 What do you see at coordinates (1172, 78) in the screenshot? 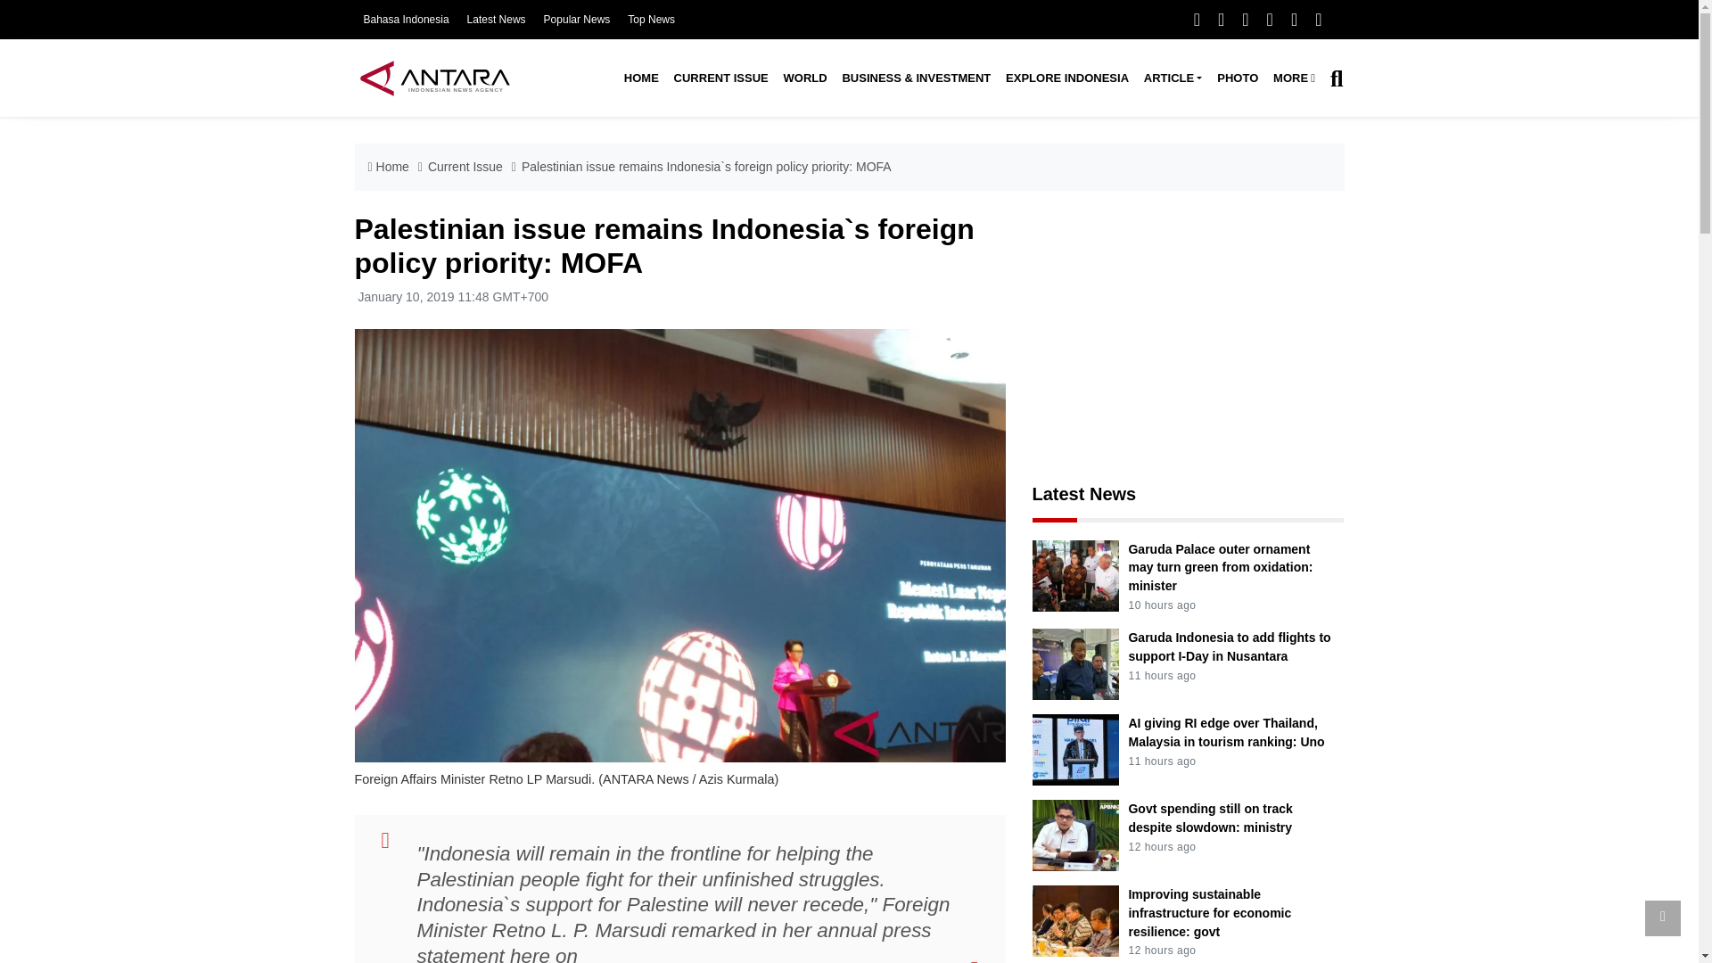
I see `ARTICLE` at bounding box center [1172, 78].